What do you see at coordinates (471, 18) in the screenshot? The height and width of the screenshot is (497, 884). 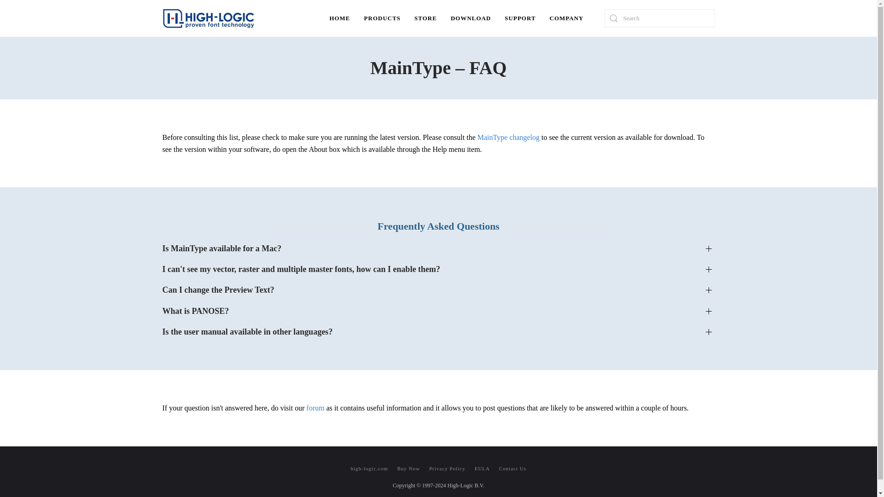 I see `DOWNLOAD` at bounding box center [471, 18].